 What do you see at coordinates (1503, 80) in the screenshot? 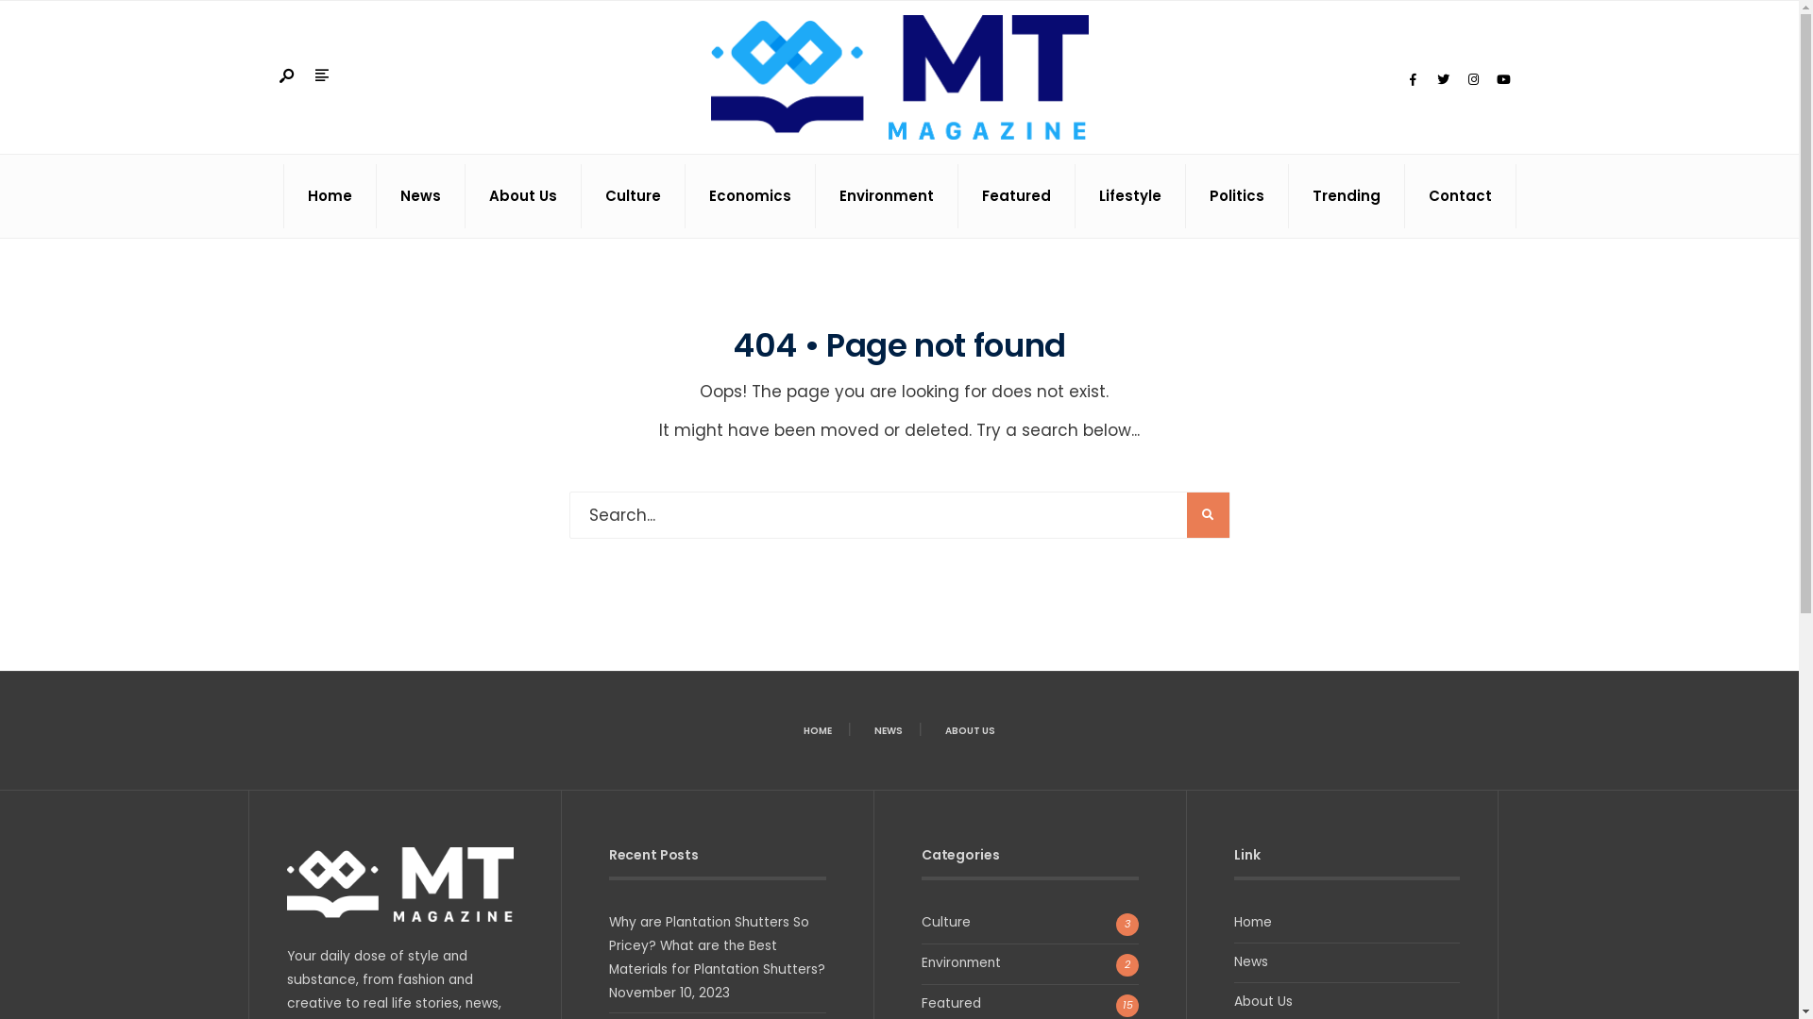
I see `YouTube` at bounding box center [1503, 80].